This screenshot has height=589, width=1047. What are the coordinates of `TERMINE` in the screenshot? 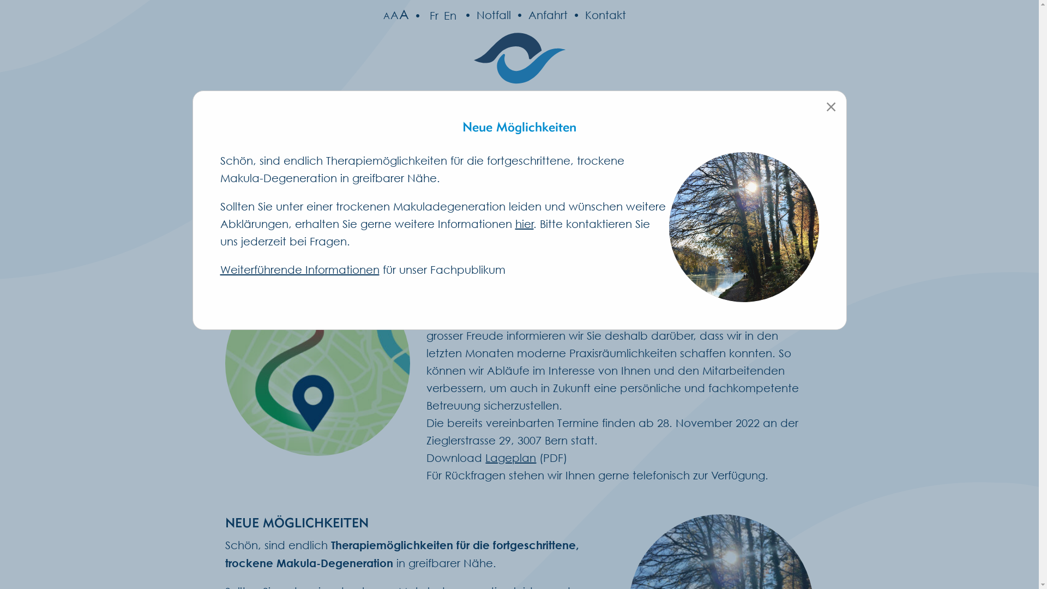 It's located at (751, 129).